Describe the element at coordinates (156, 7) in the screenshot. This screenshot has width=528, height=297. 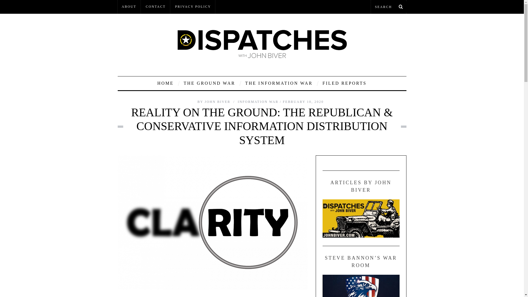
I see `CONTACT` at that location.